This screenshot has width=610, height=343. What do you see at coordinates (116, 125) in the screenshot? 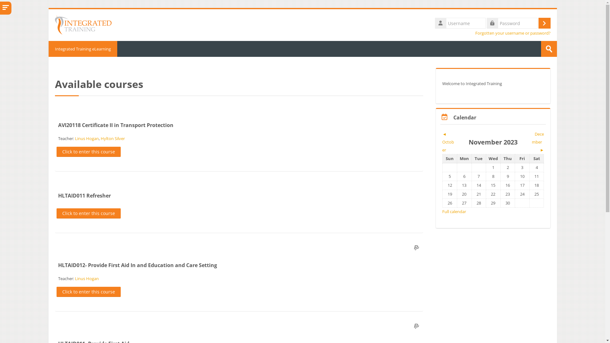
I see `AVI20118 Certificate II in Transport Protection` at bounding box center [116, 125].